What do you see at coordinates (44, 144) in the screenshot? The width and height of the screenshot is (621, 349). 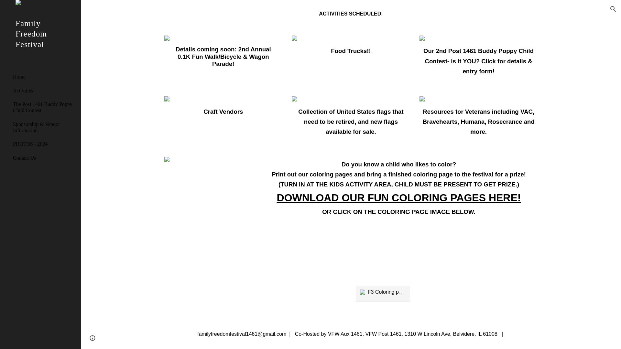 I see `PHOTOS - 2024` at bounding box center [44, 144].